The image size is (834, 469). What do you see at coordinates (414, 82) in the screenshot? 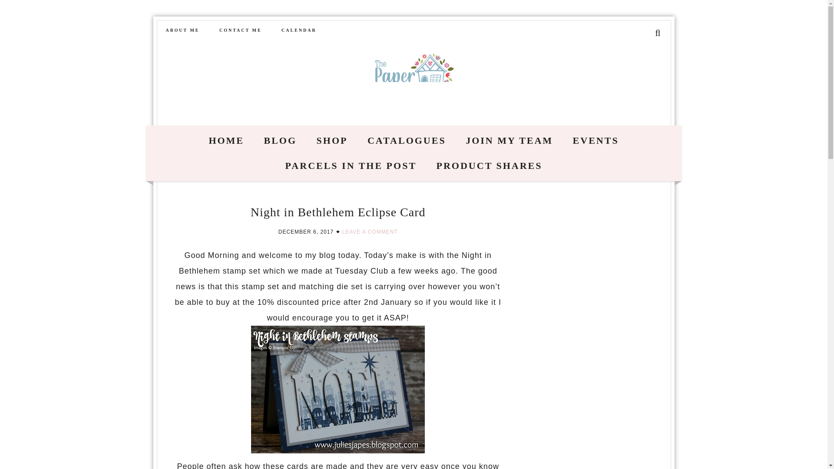
I see `The Paper Haven` at bounding box center [414, 82].